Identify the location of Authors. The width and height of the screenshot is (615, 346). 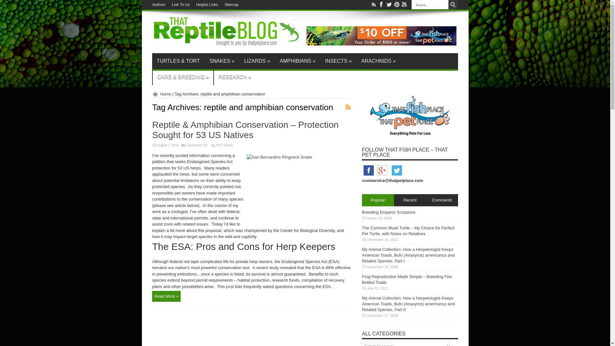
(159, 5).